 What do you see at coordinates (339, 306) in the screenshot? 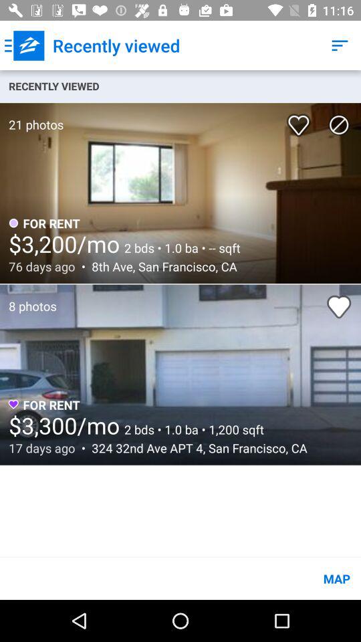
I see `click on second image of like option` at bounding box center [339, 306].